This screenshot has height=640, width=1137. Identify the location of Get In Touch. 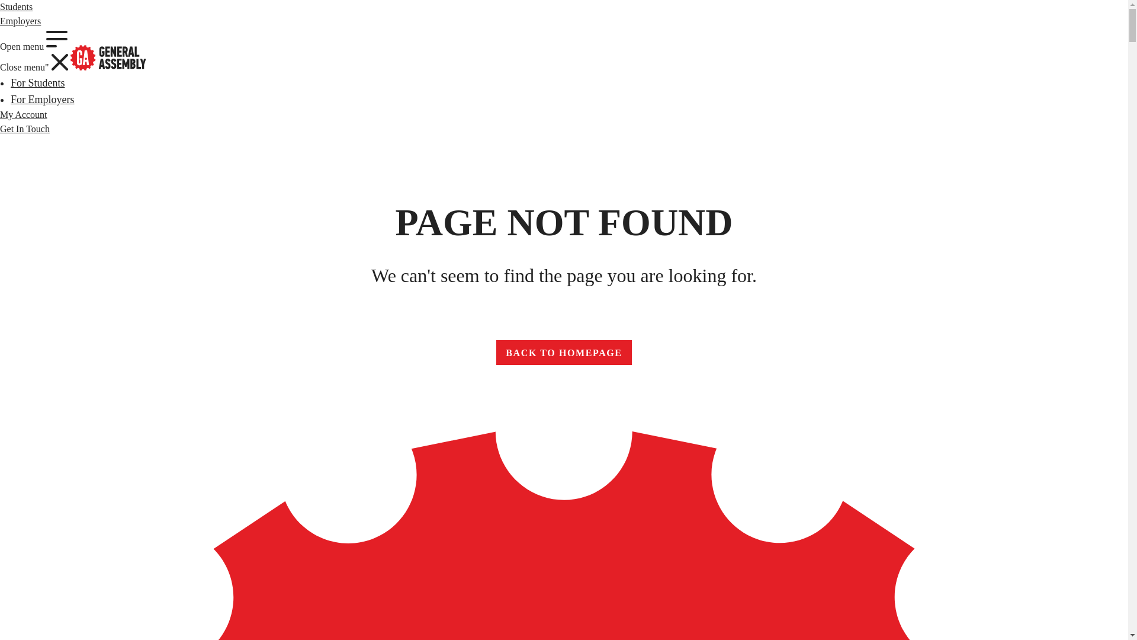
(24, 114).